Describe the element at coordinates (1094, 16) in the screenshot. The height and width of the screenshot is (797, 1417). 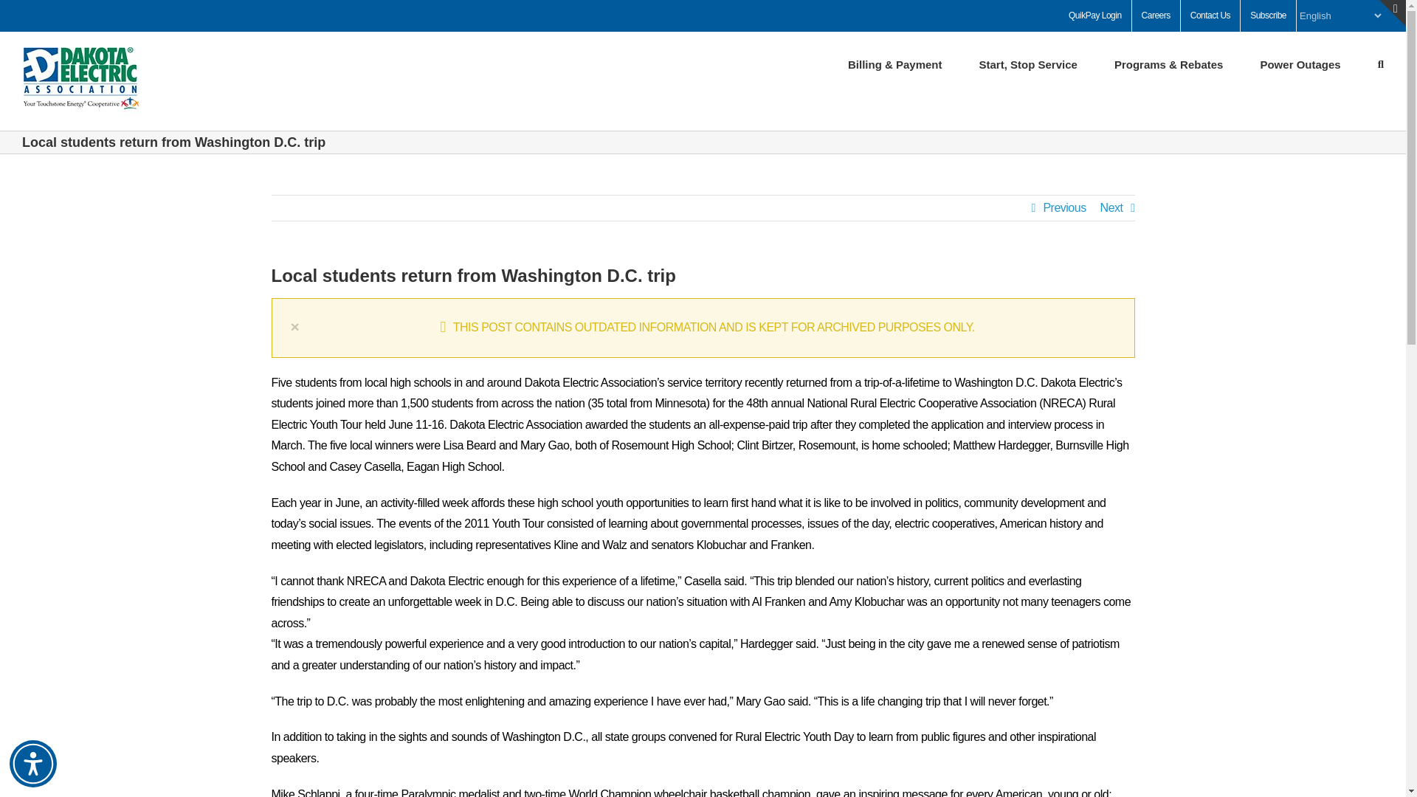
I see `QuikPay Login` at that location.